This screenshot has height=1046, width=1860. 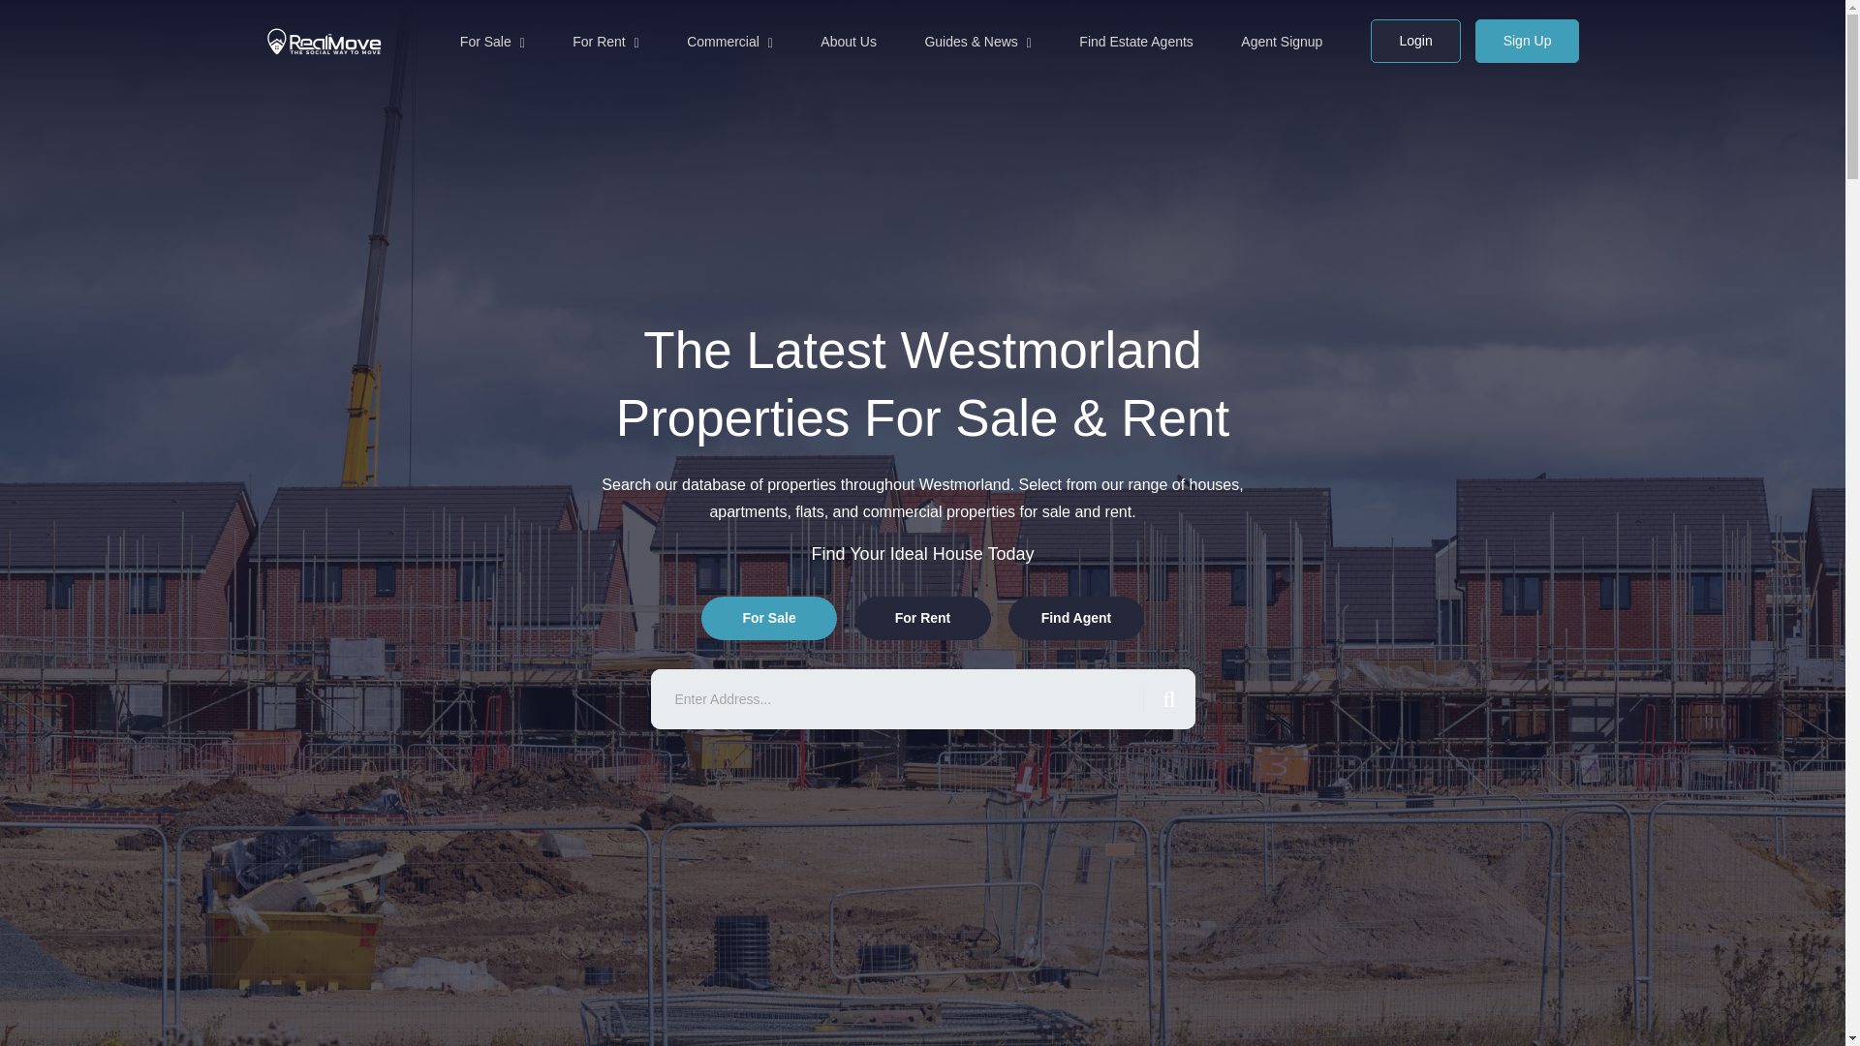 What do you see at coordinates (492, 41) in the screenshot?
I see `For Sale` at bounding box center [492, 41].